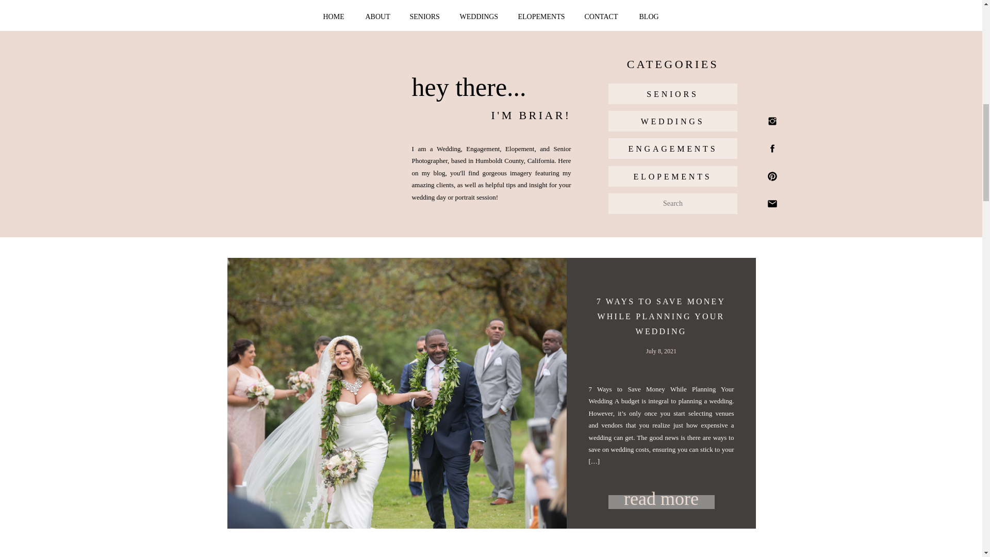 Image resolution: width=990 pixels, height=557 pixels. I want to click on 7 Ways to Save Money While Planning Your Wedding, so click(662, 502).